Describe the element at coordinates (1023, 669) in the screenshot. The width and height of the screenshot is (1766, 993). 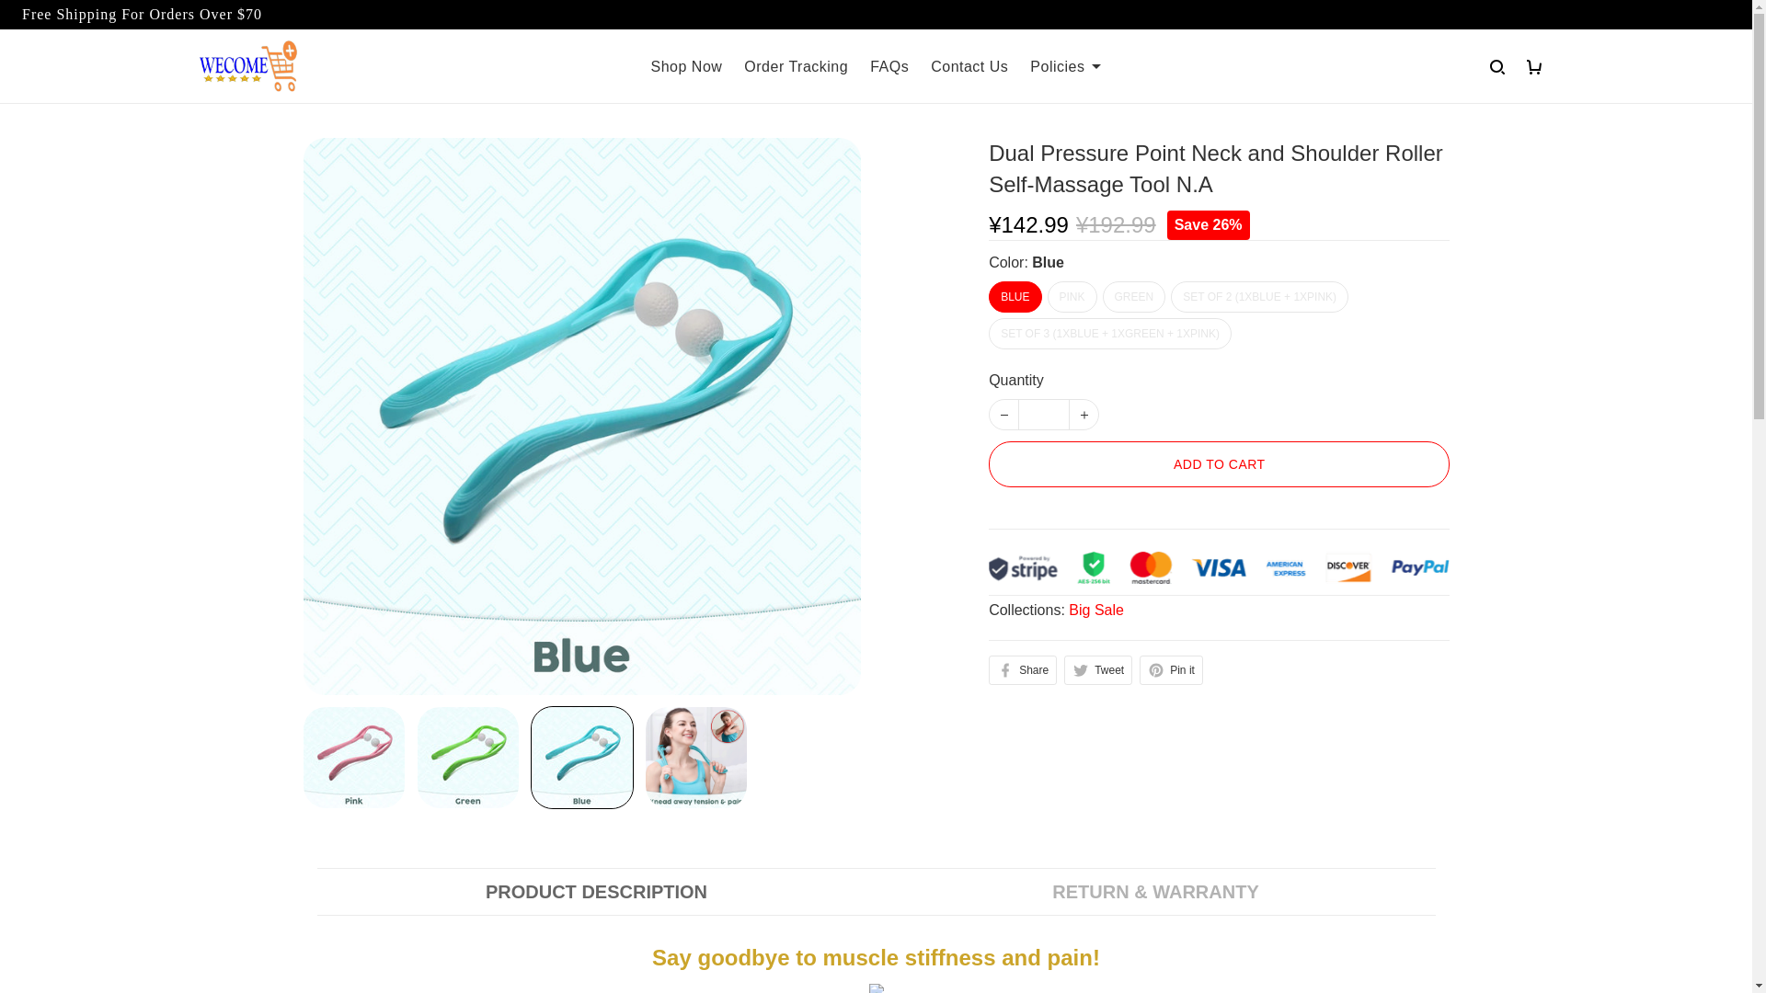
I see `Share` at that location.